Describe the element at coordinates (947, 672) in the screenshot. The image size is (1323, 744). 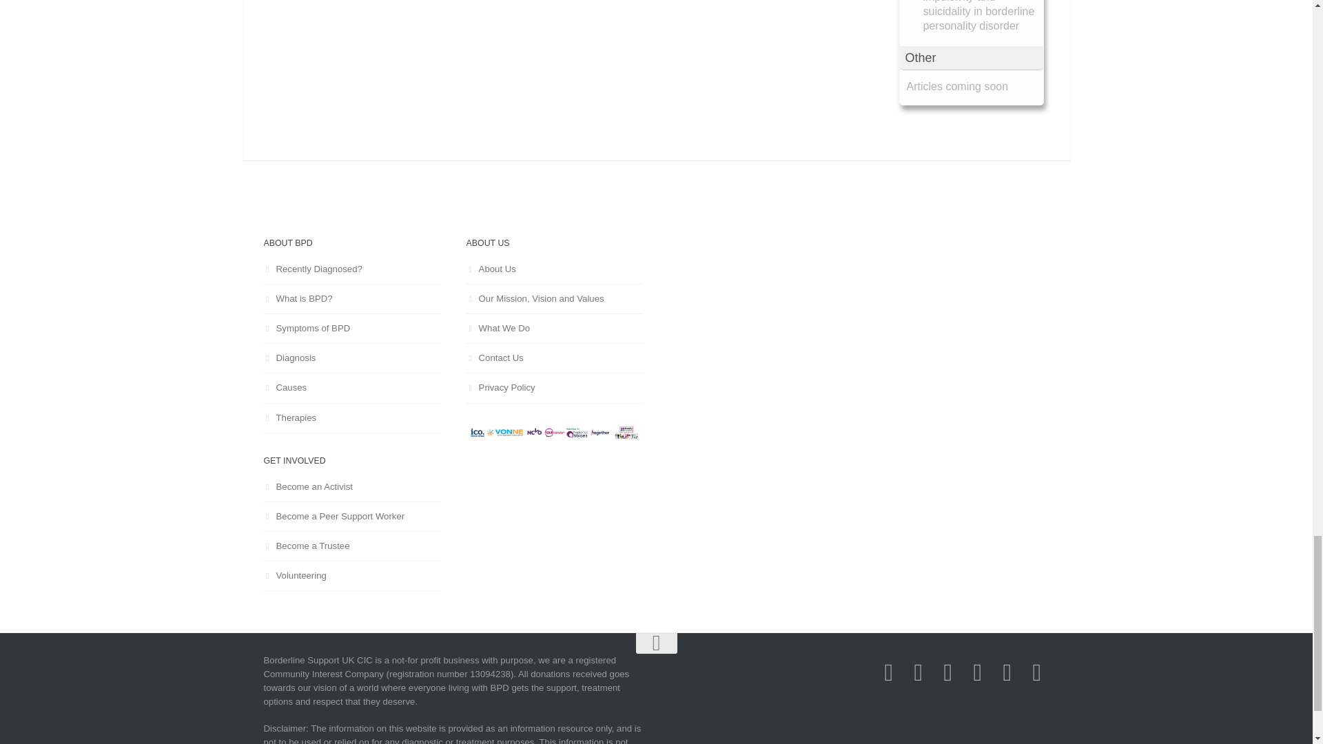
I see `Follow us on Instagram` at that location.